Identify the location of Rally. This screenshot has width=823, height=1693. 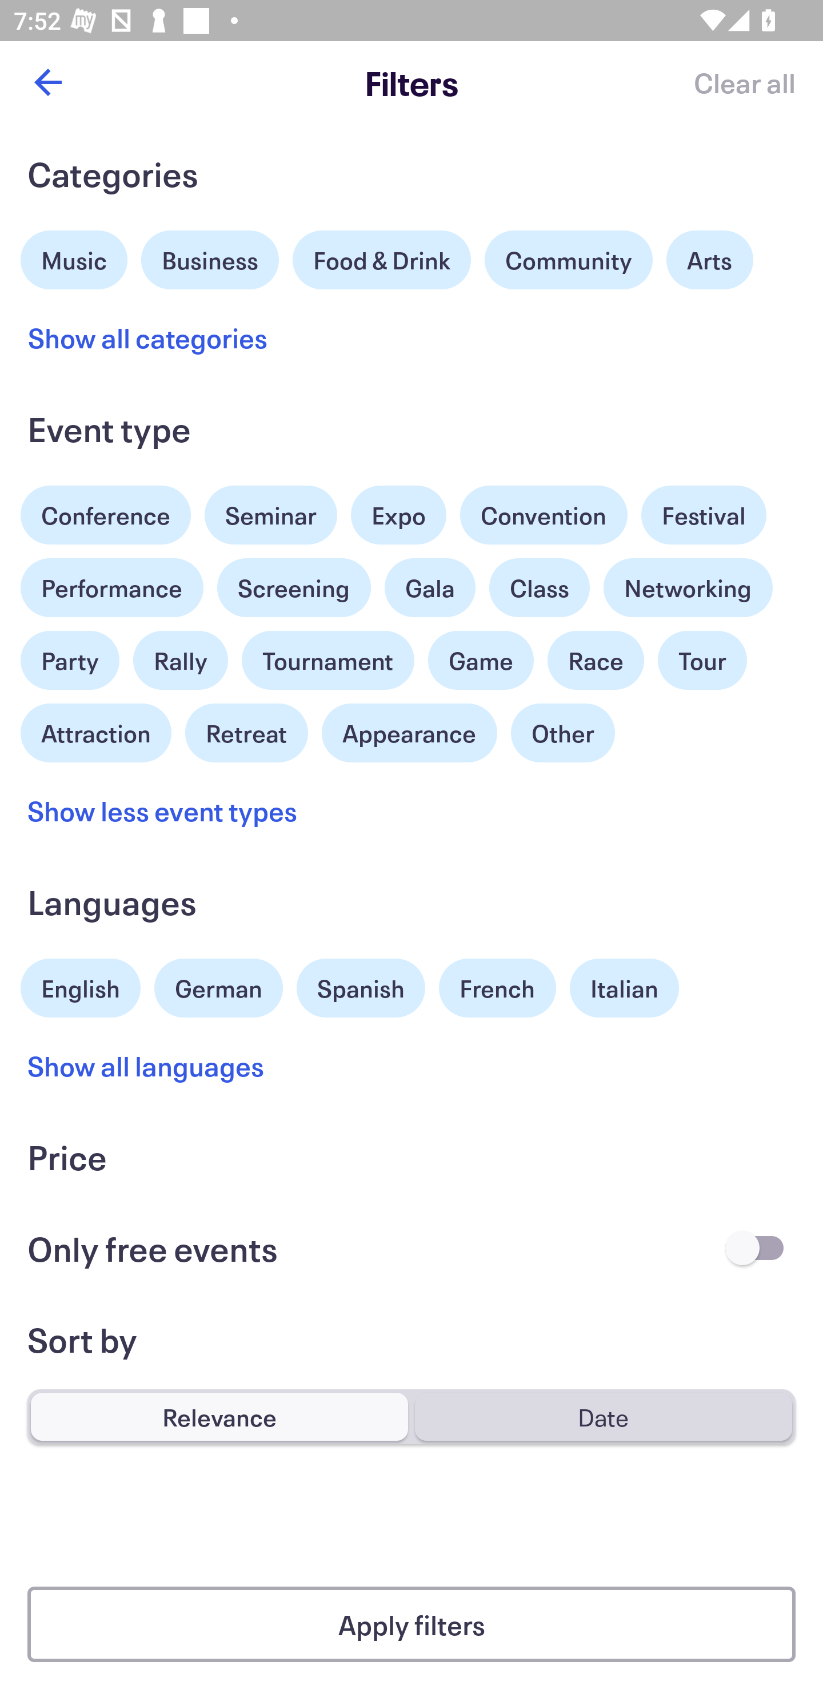
(181, 661).